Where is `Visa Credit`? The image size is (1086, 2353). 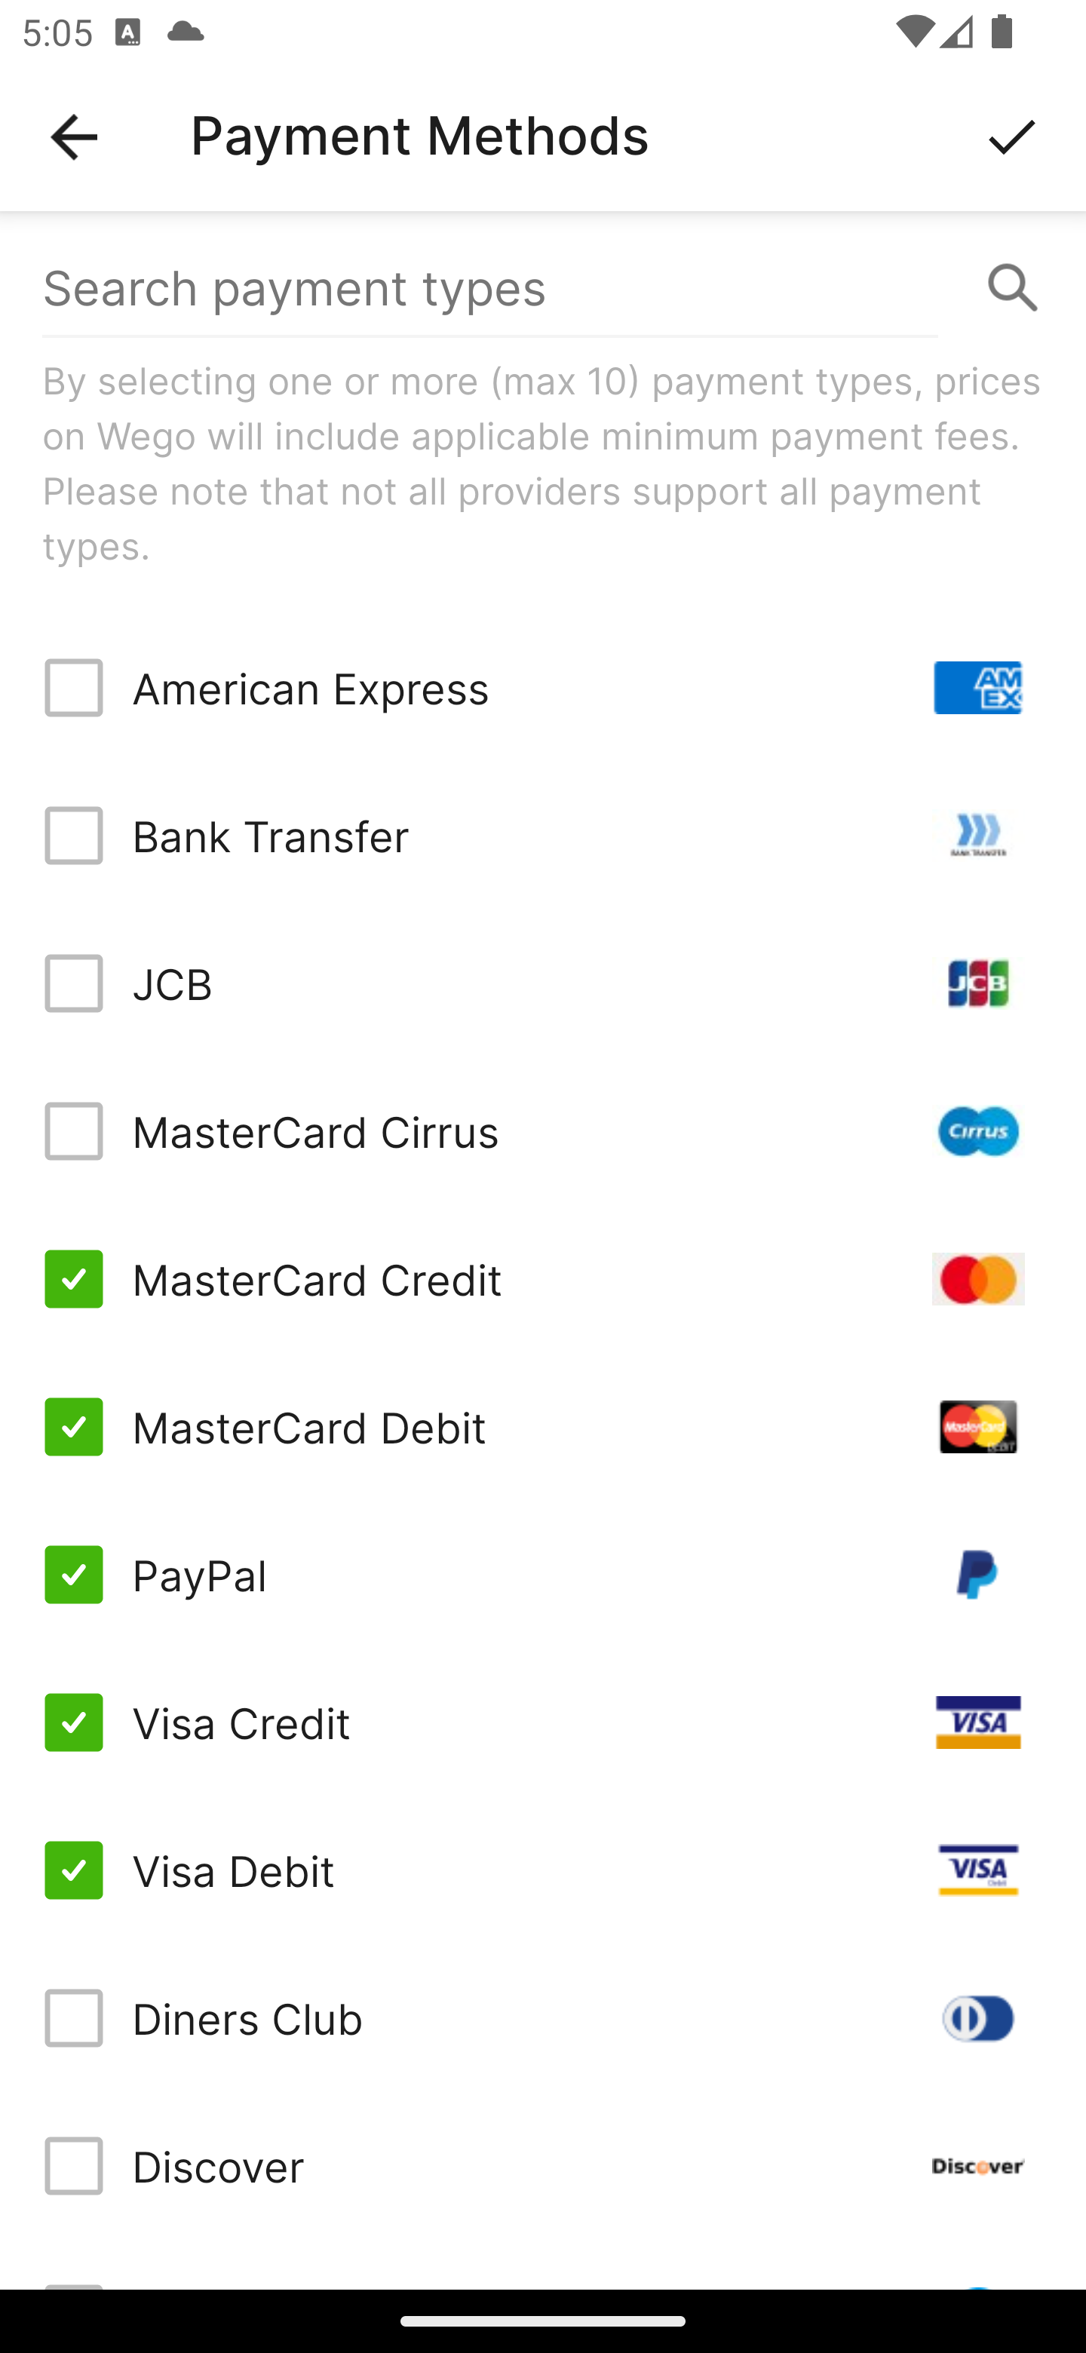 Visa Credit is located at coordinates (543, 1723).